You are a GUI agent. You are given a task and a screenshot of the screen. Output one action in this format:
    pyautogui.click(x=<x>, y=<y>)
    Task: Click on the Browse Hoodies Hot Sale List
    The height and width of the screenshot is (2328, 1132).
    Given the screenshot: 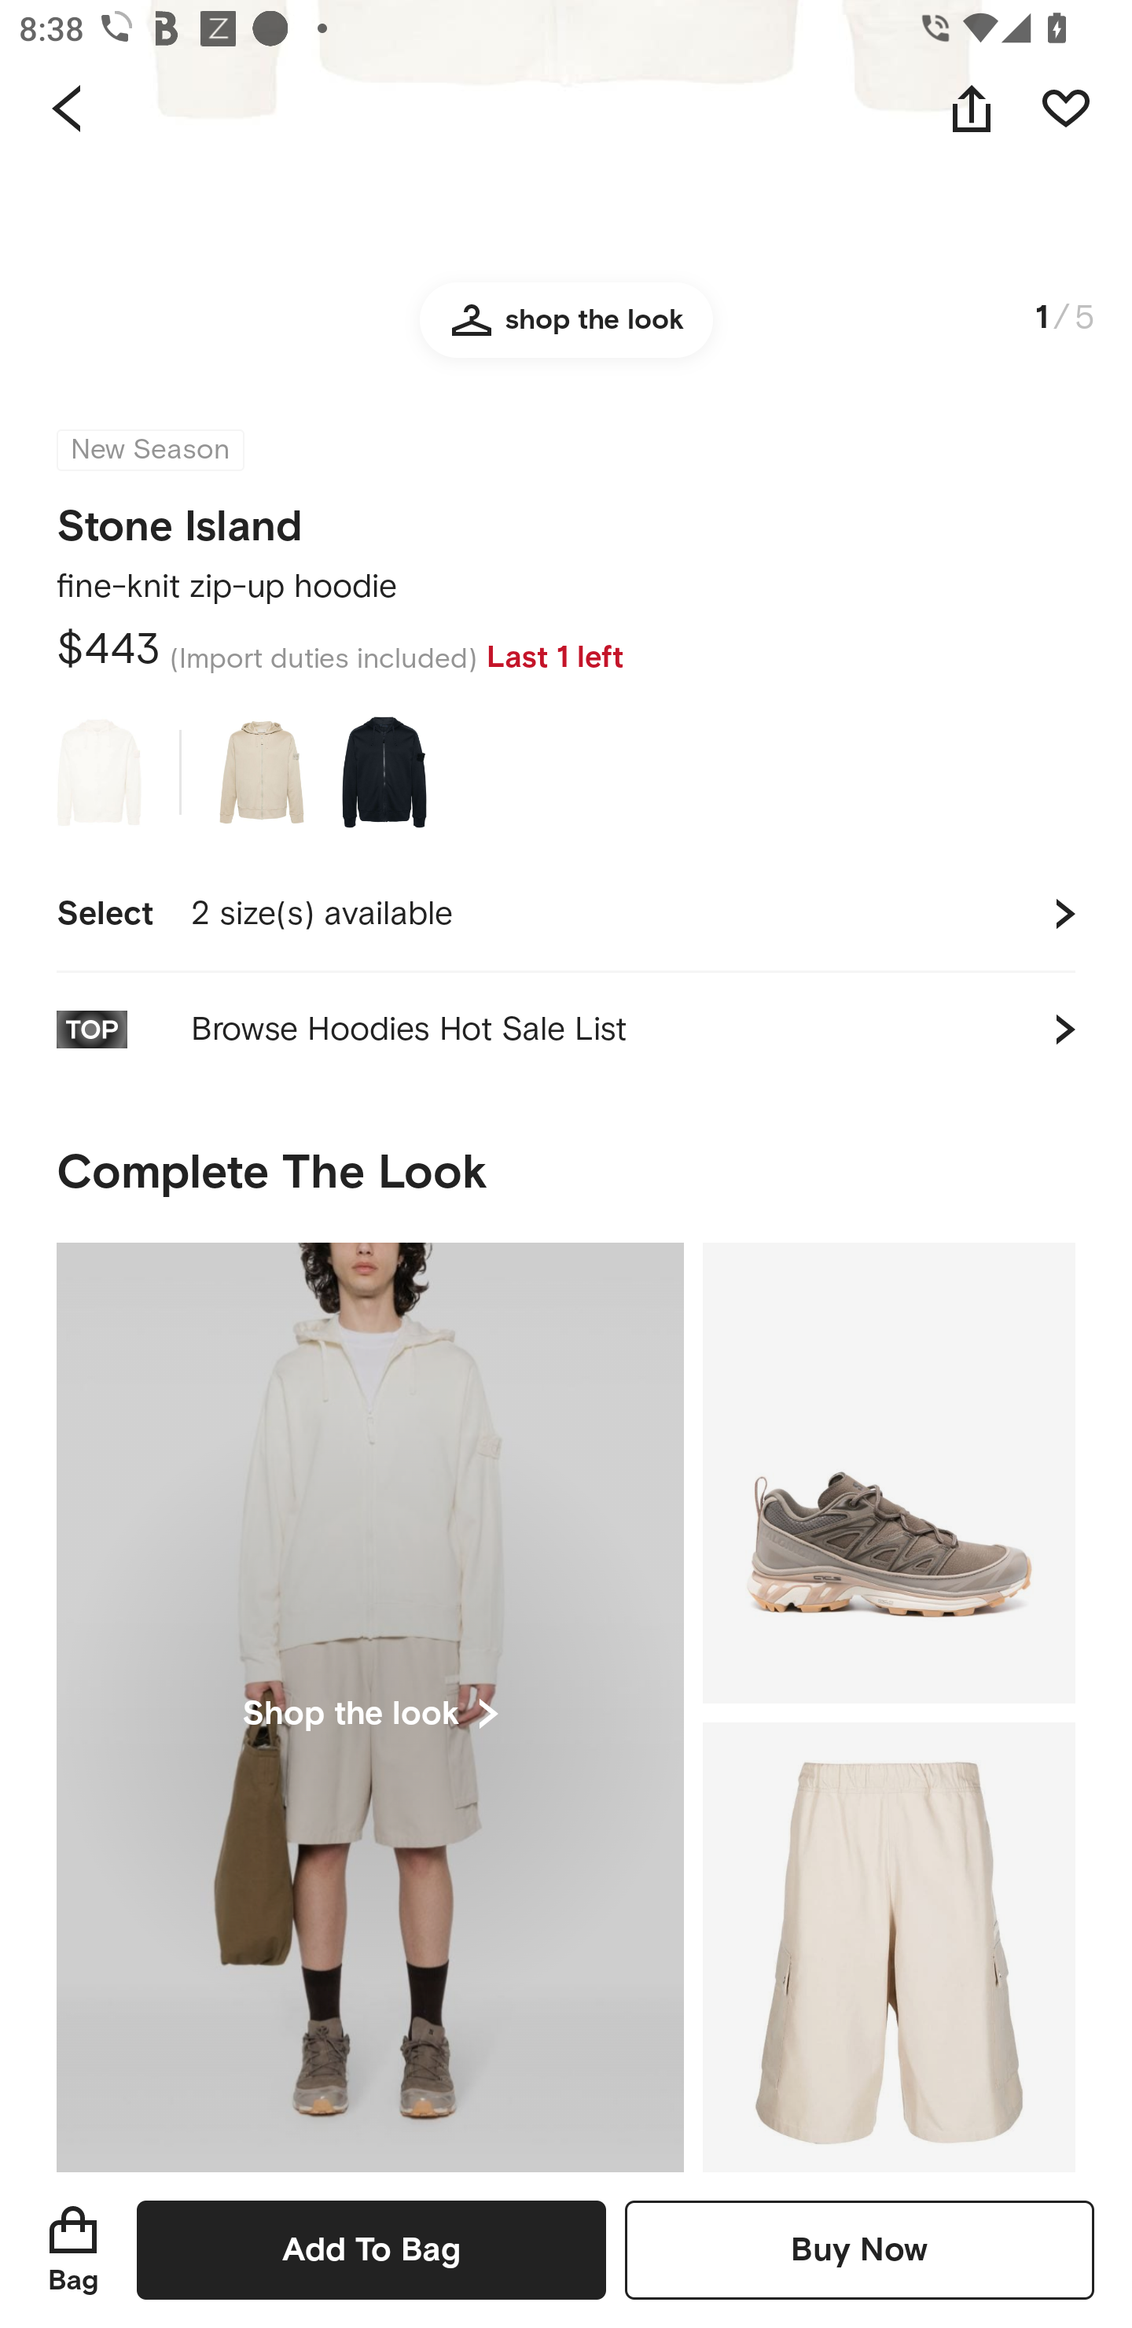 What is the action you would take?
    pyautogui.click(x=566, y=1030)
    